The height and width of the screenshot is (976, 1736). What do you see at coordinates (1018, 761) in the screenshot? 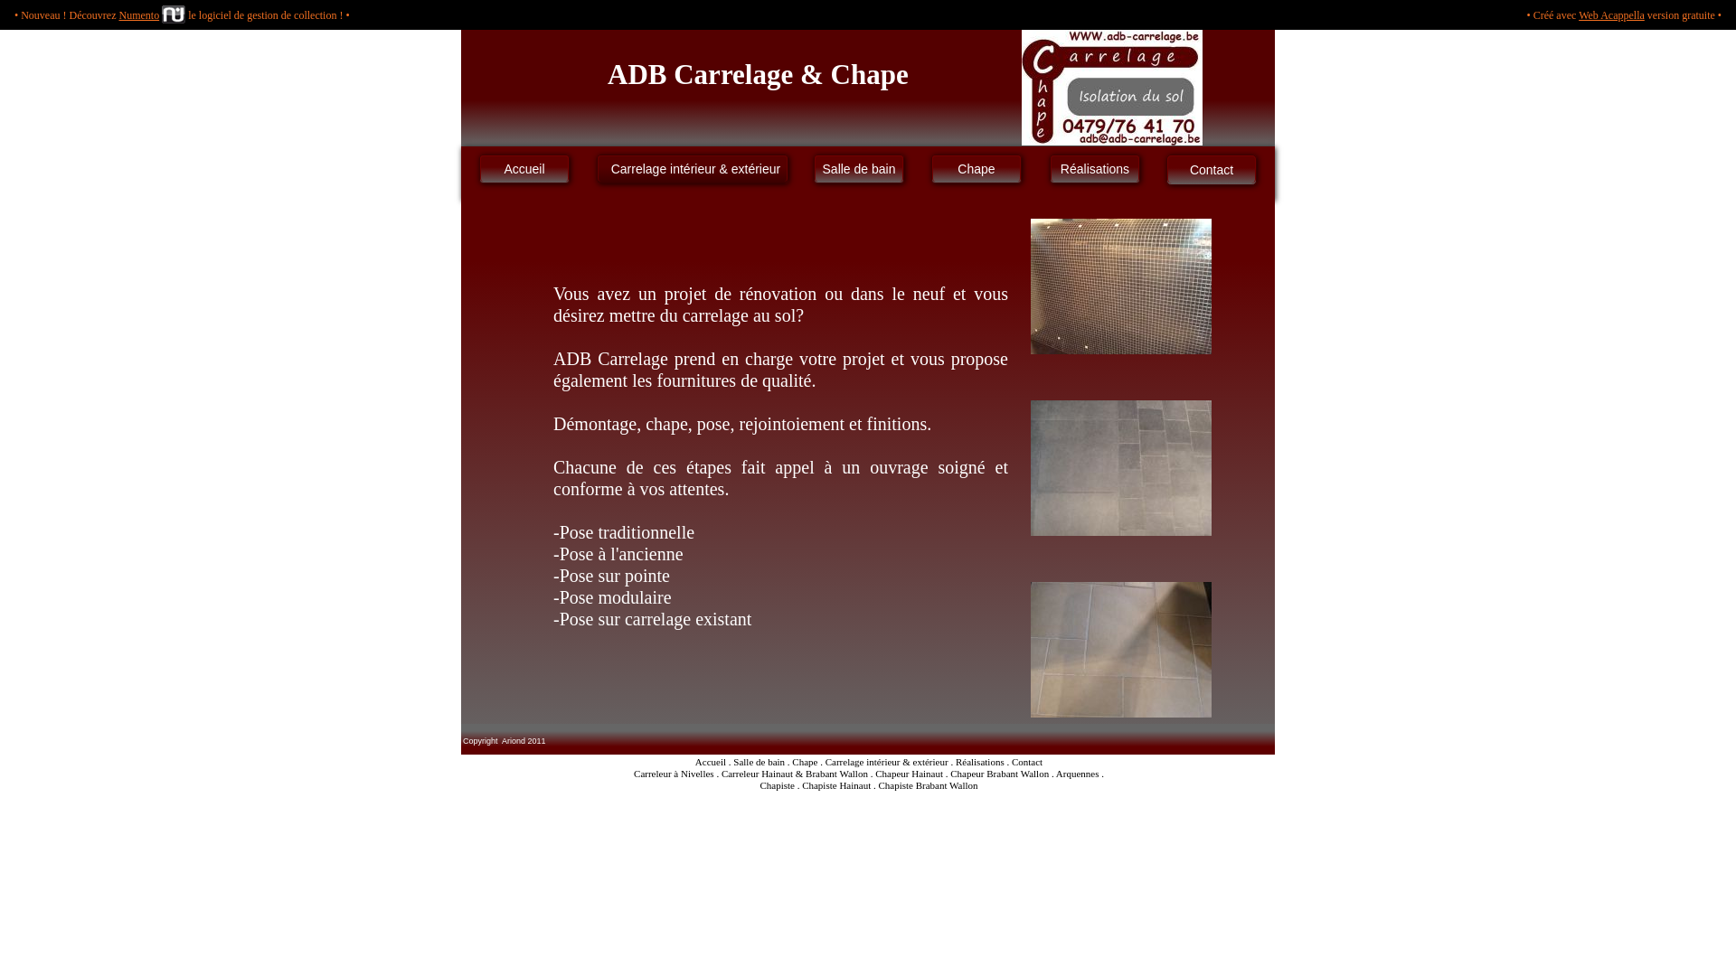
I see `Co` at bounding box center [1018, 761].